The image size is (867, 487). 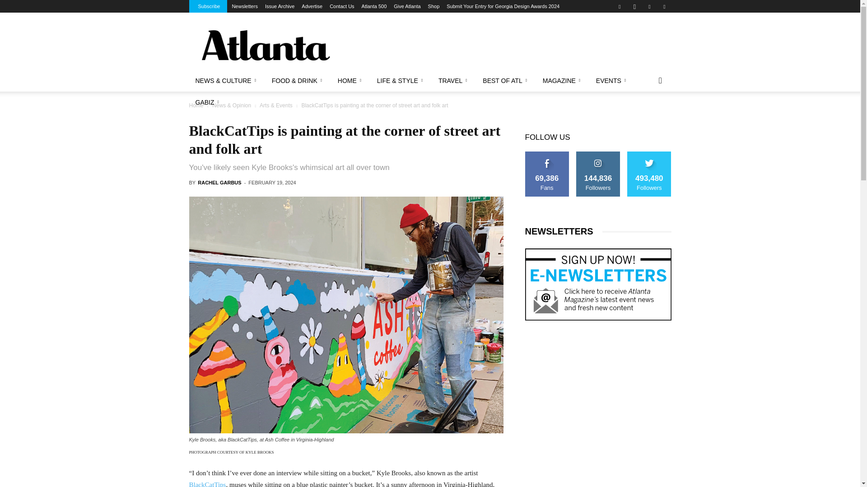 What do you see at coordinates (634, 6) in the screenshot?
I see `Instagram` at bounding box center [634, 6].